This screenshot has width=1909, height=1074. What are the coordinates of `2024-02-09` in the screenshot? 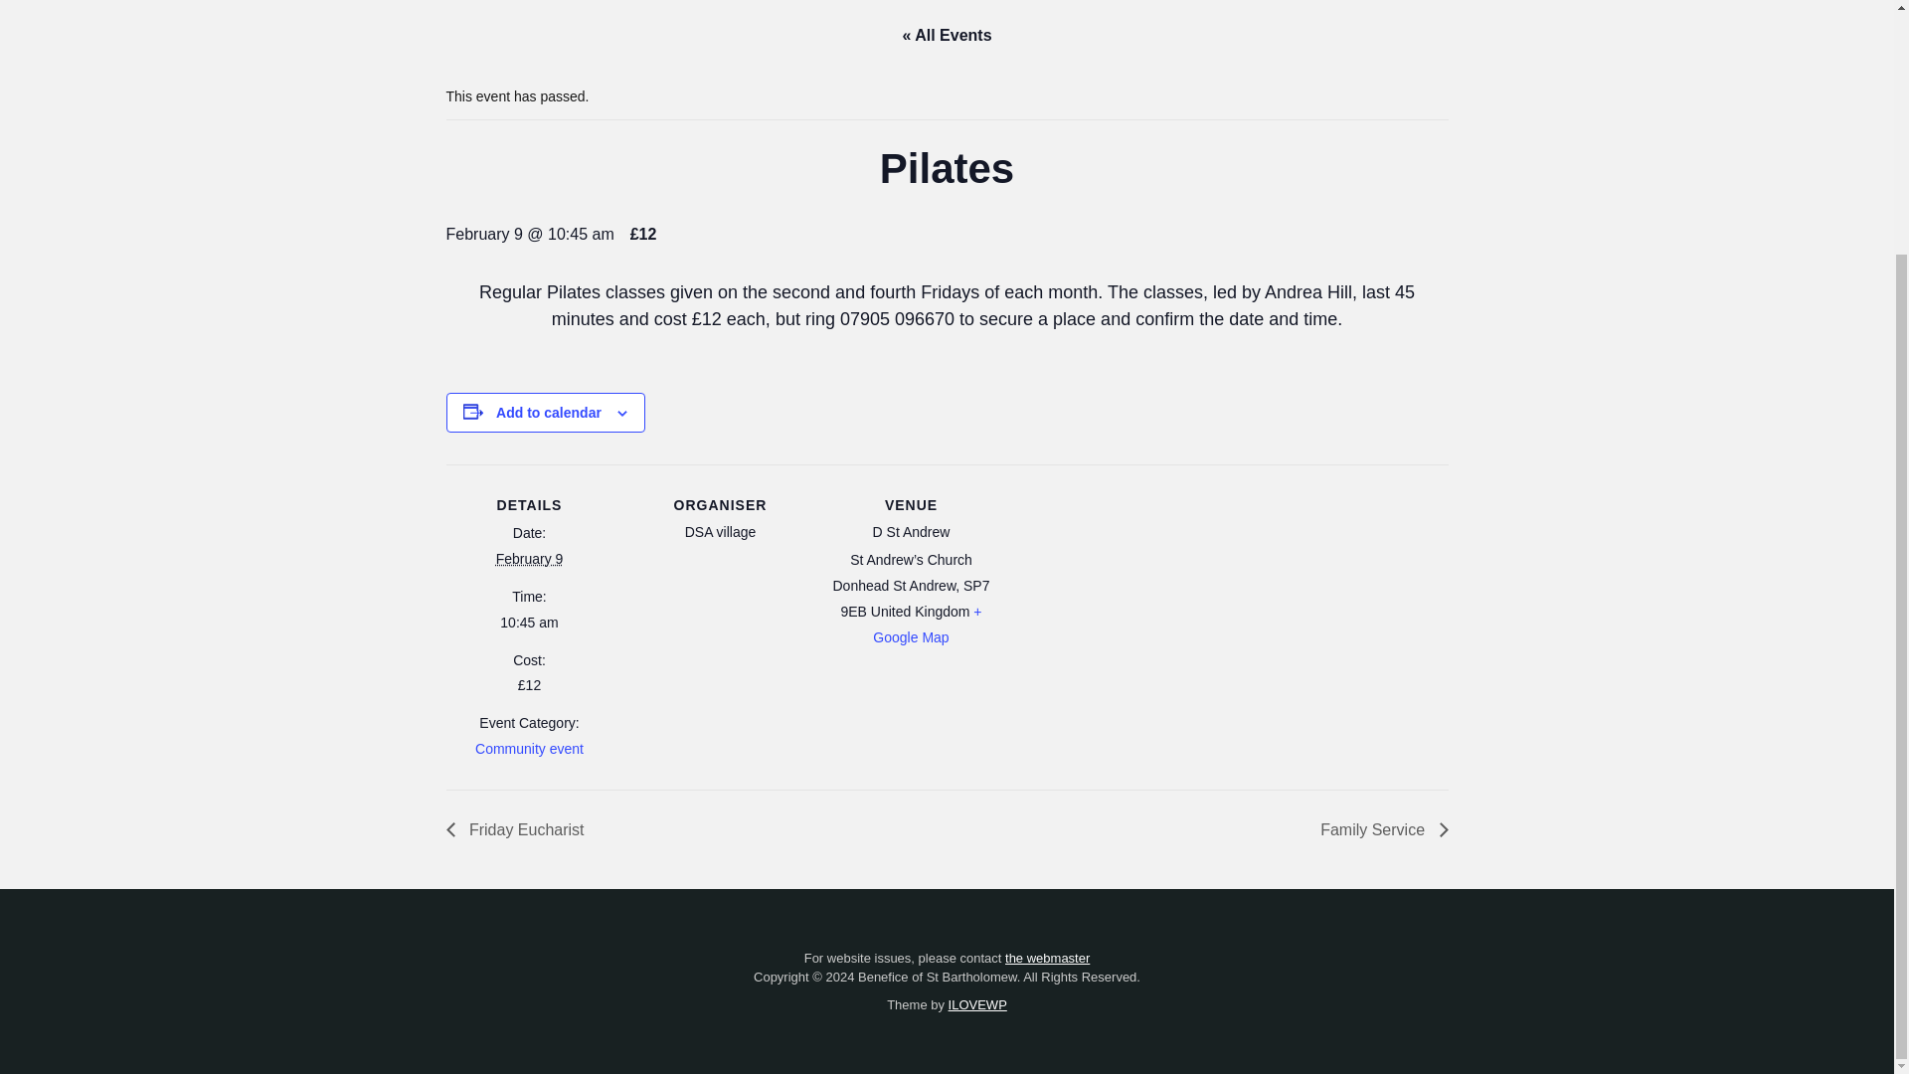 It's located at (529, 559).